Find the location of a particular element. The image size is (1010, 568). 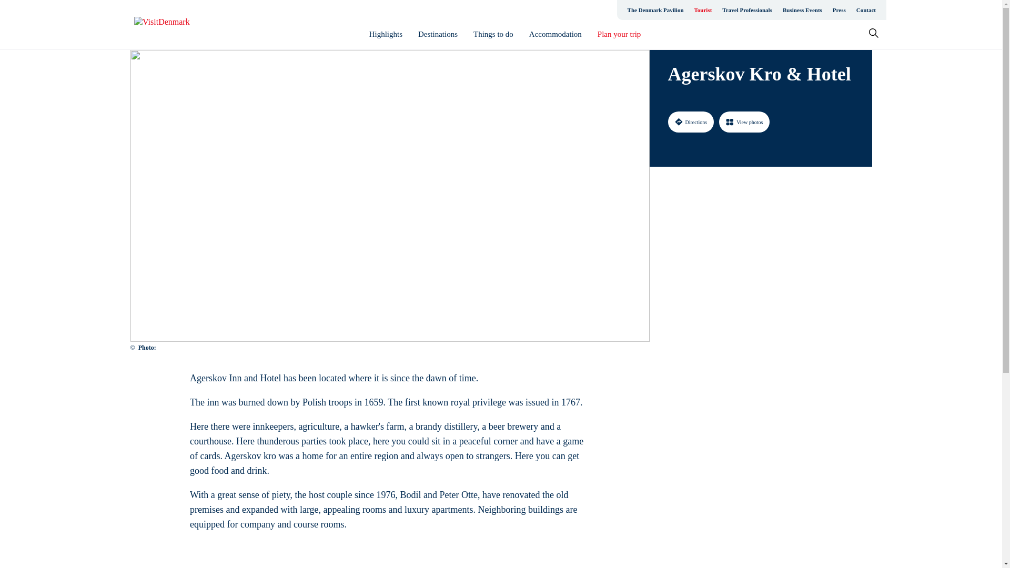

Go to homepage is located at coordinates (176, 25).